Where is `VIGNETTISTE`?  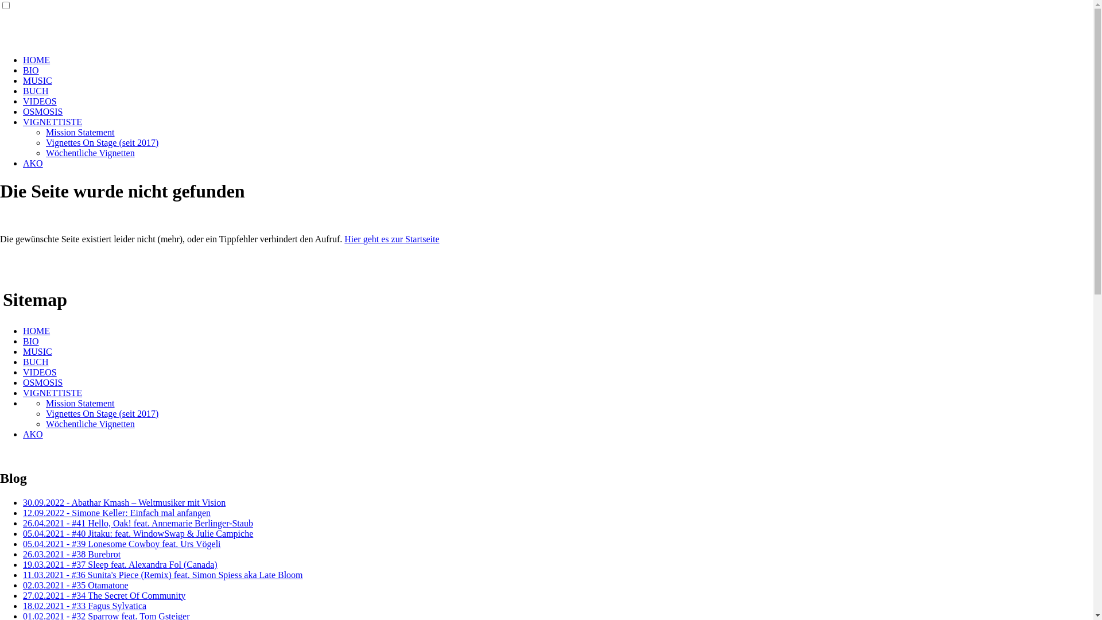
VIGNETTISTE is located at coordinates (53, 122).